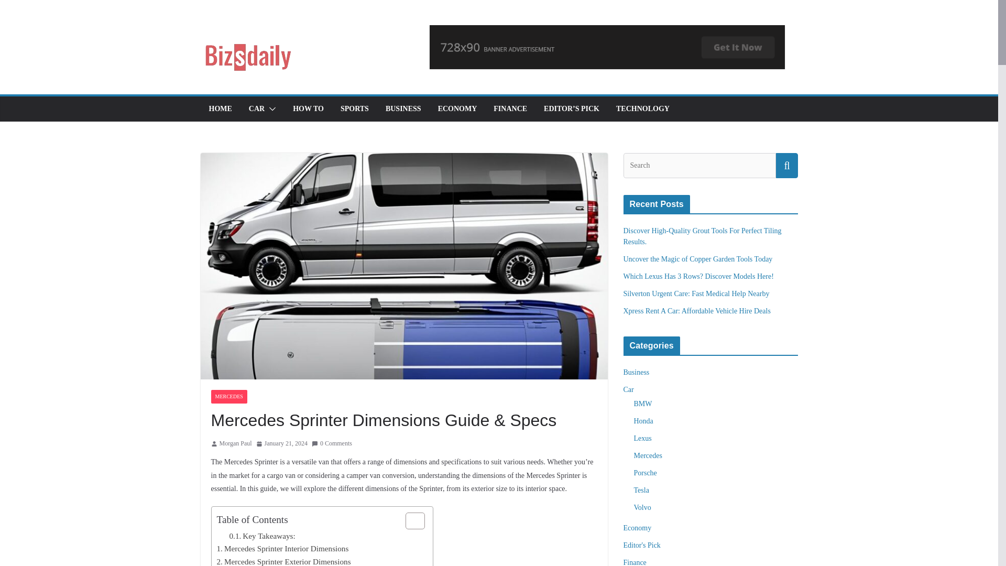  I want to click on ECONOMY, so click(457, 109).